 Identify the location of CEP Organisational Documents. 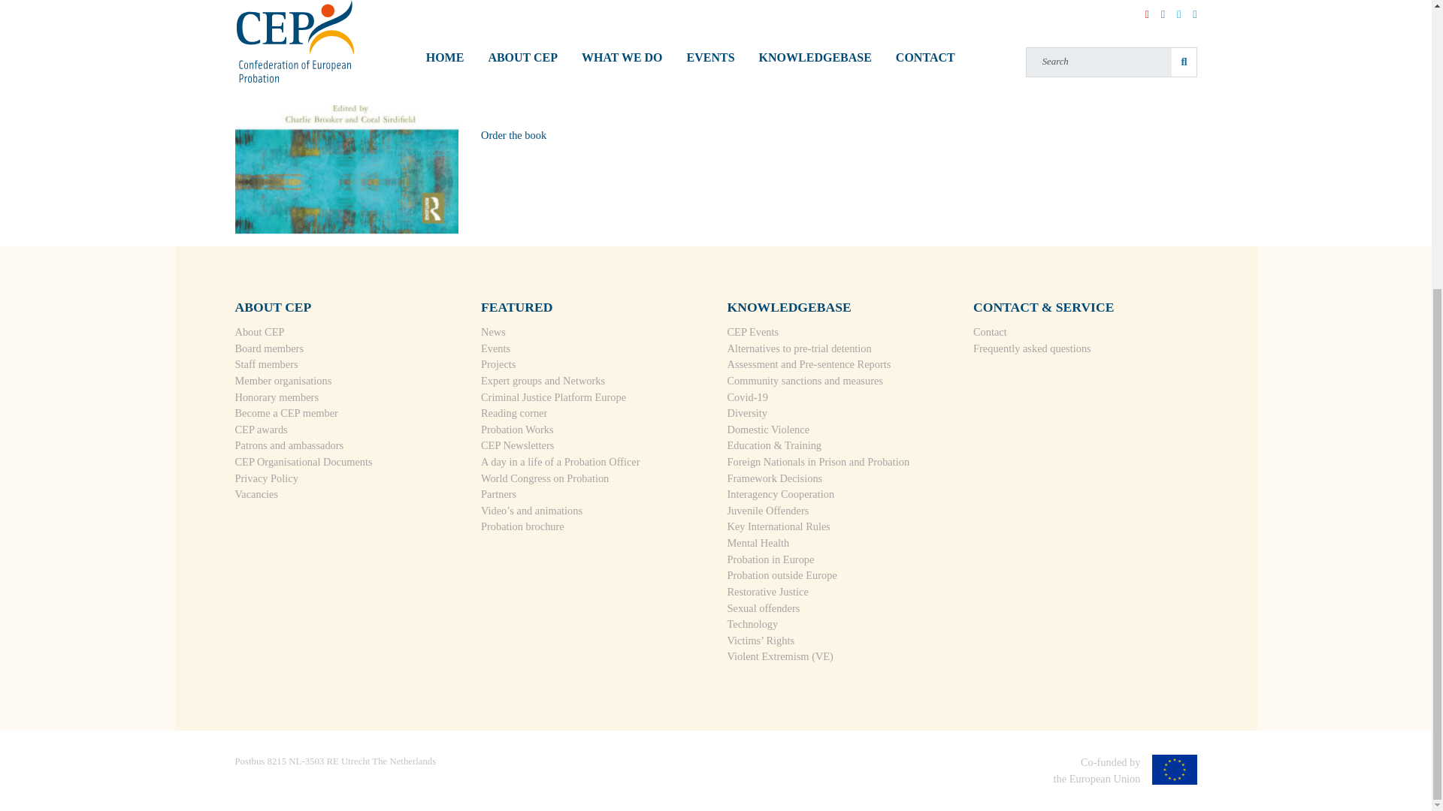
(303, 461).